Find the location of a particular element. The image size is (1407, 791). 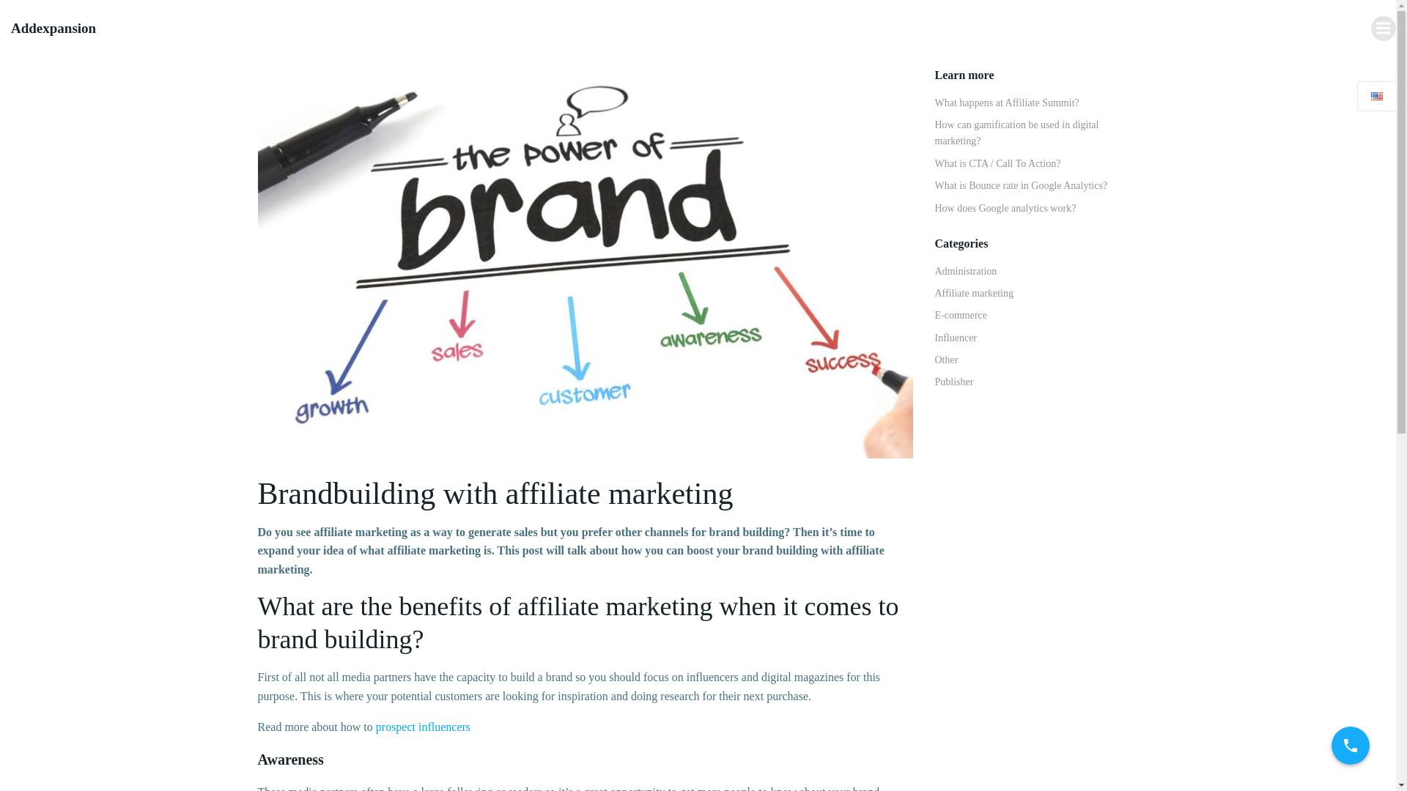

Other is located at coordinates (947, 359).